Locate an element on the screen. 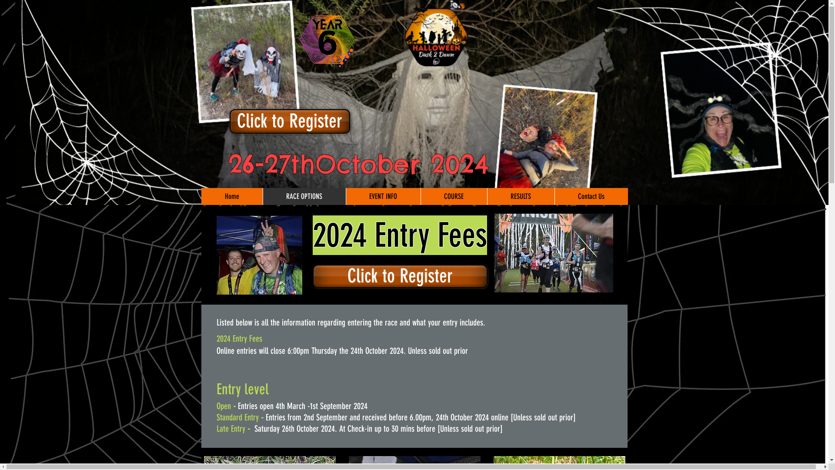  Click to Register is located at coordinates (290, 121).